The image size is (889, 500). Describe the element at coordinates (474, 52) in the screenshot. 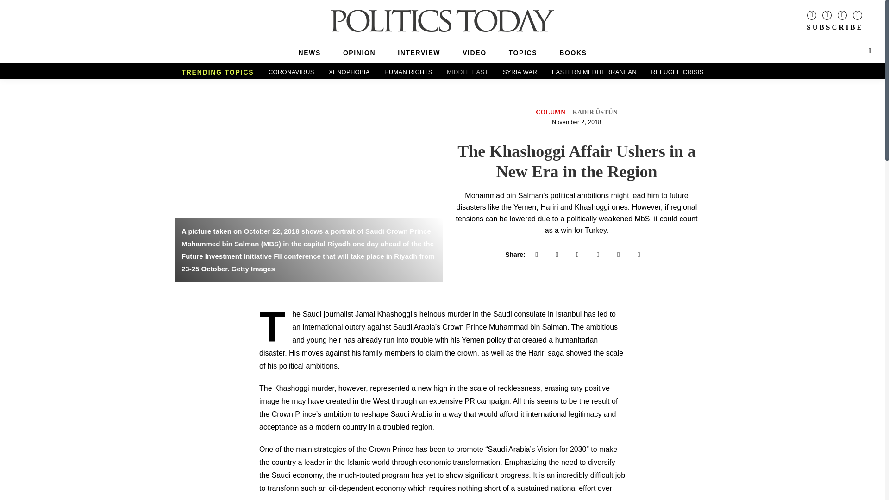

I see `VIDEO` at that location.